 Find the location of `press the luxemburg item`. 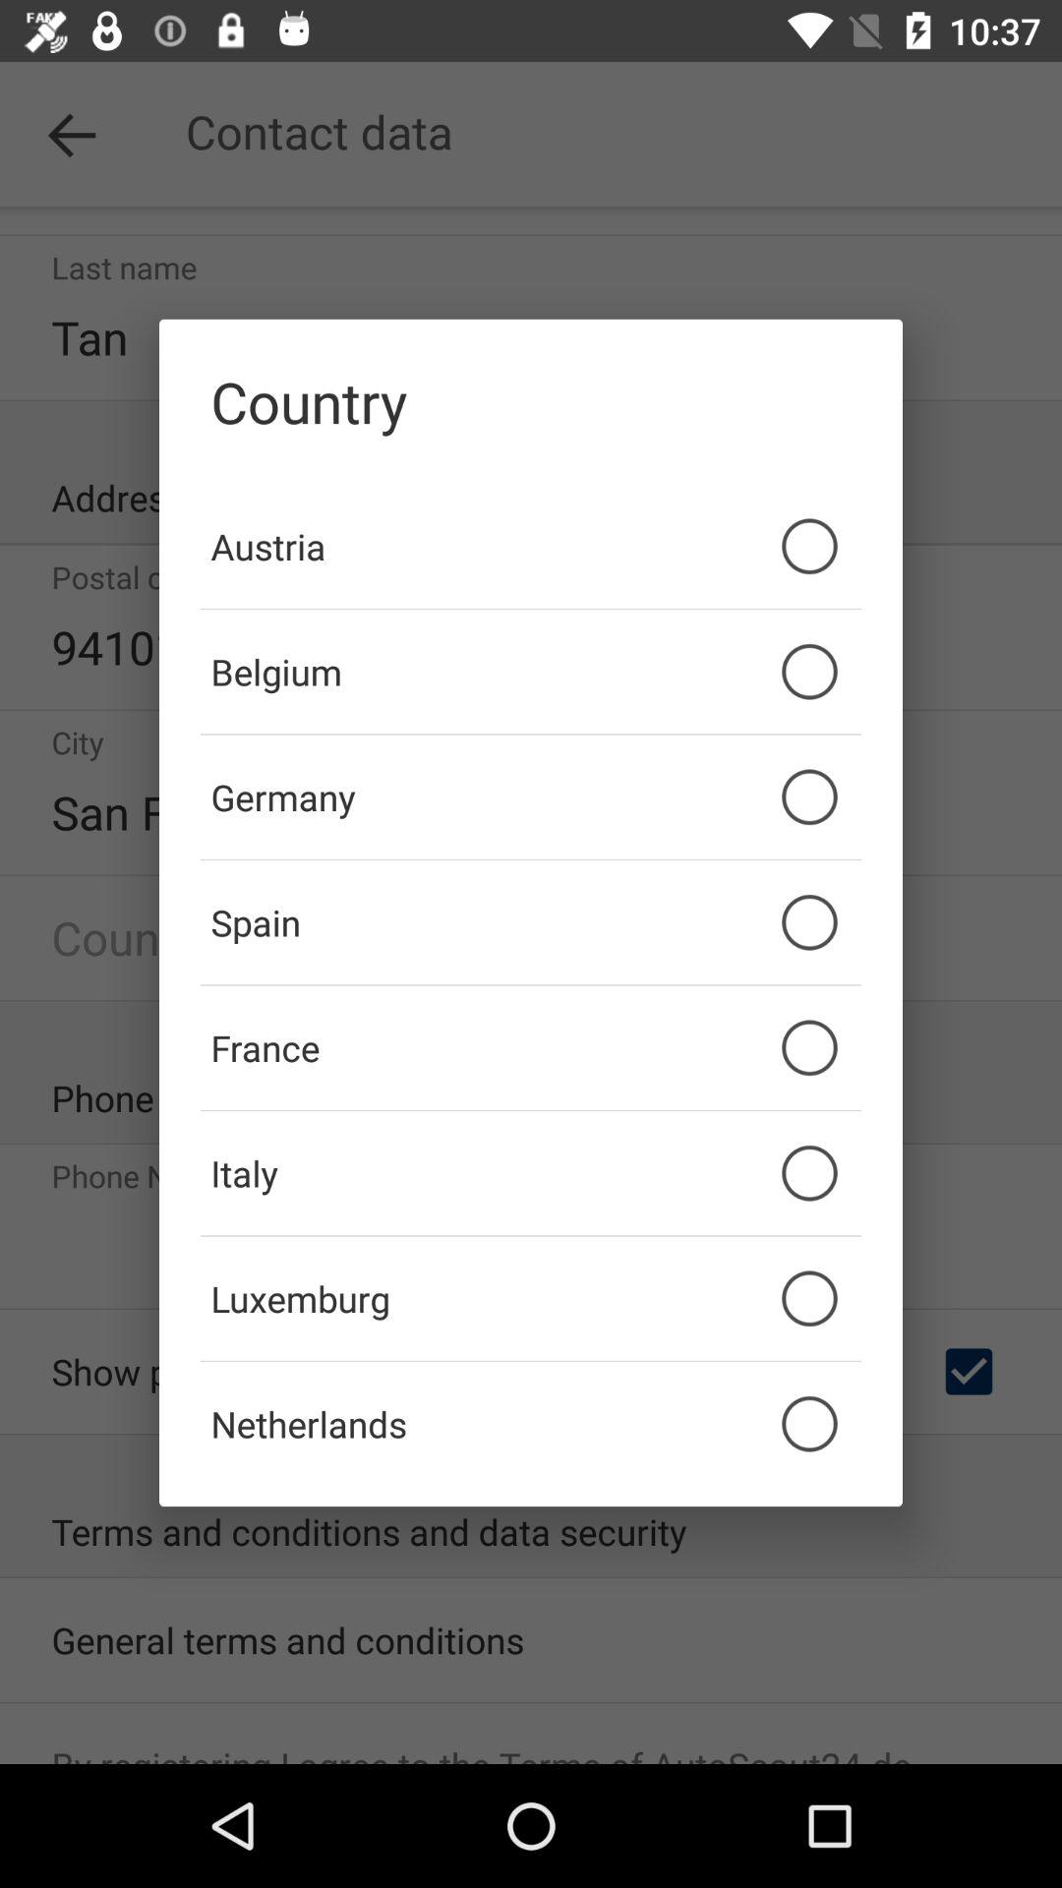

press the luxemburg item is located at coordinates (531, 1298).